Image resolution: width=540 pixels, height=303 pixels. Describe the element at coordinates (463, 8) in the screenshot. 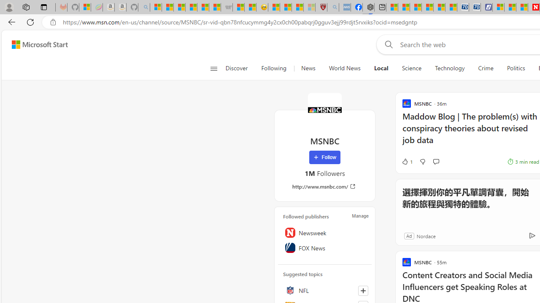

I see `Cheap Car Rentals - Save70.com` at that location.